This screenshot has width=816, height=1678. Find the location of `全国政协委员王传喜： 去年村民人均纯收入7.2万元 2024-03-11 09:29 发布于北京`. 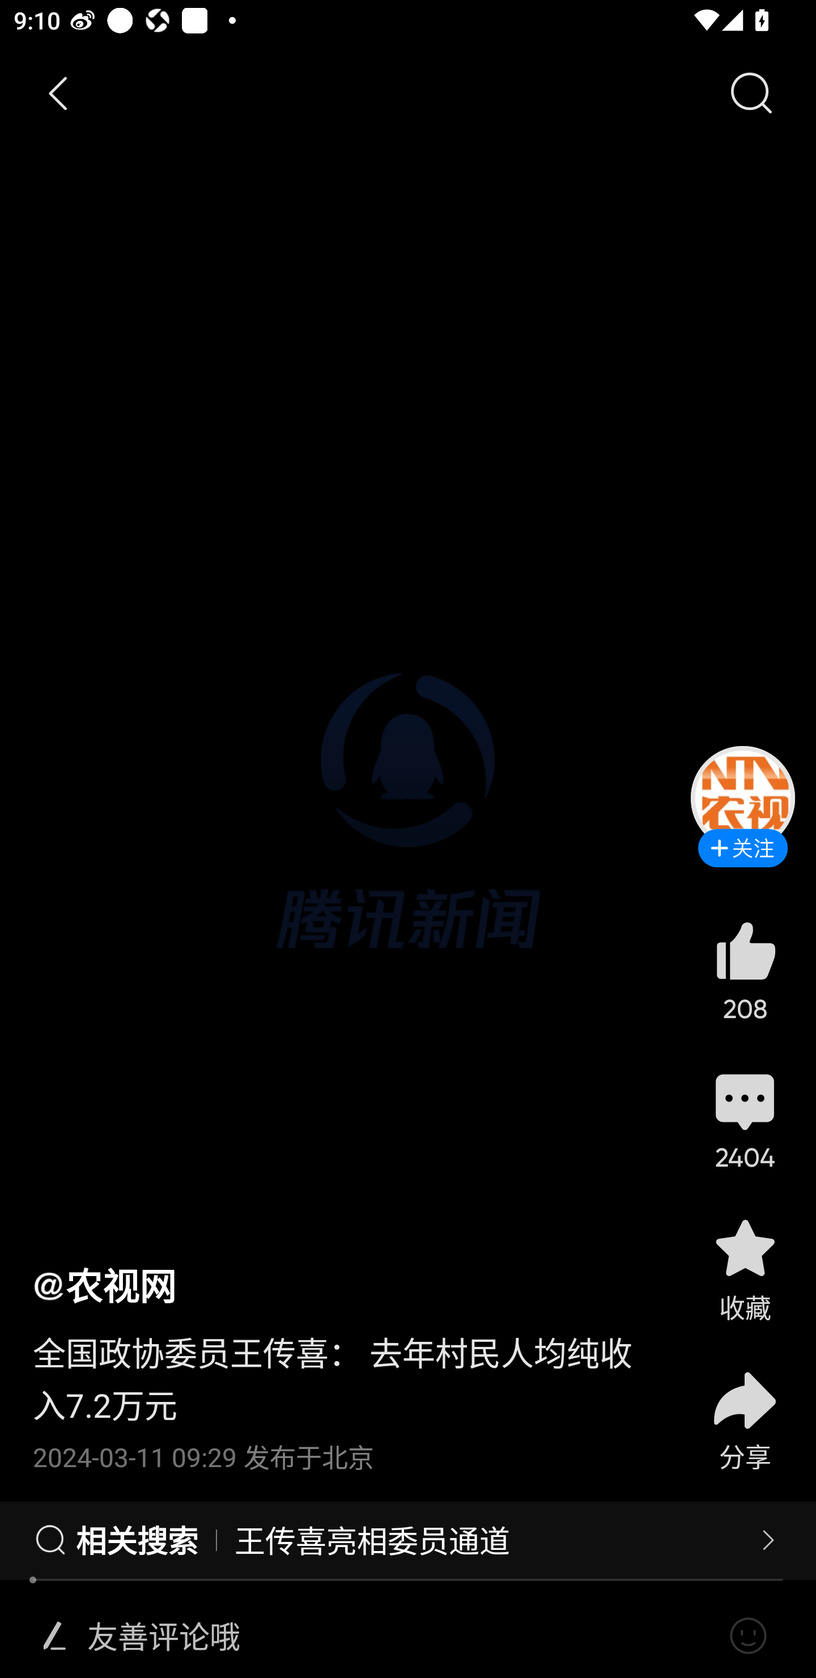

全国政协委员王传喜： 去年村民人均纯收入7.2万元 2024-03-11 09:29 发布于北京 is located at coordinates (343, 1391).